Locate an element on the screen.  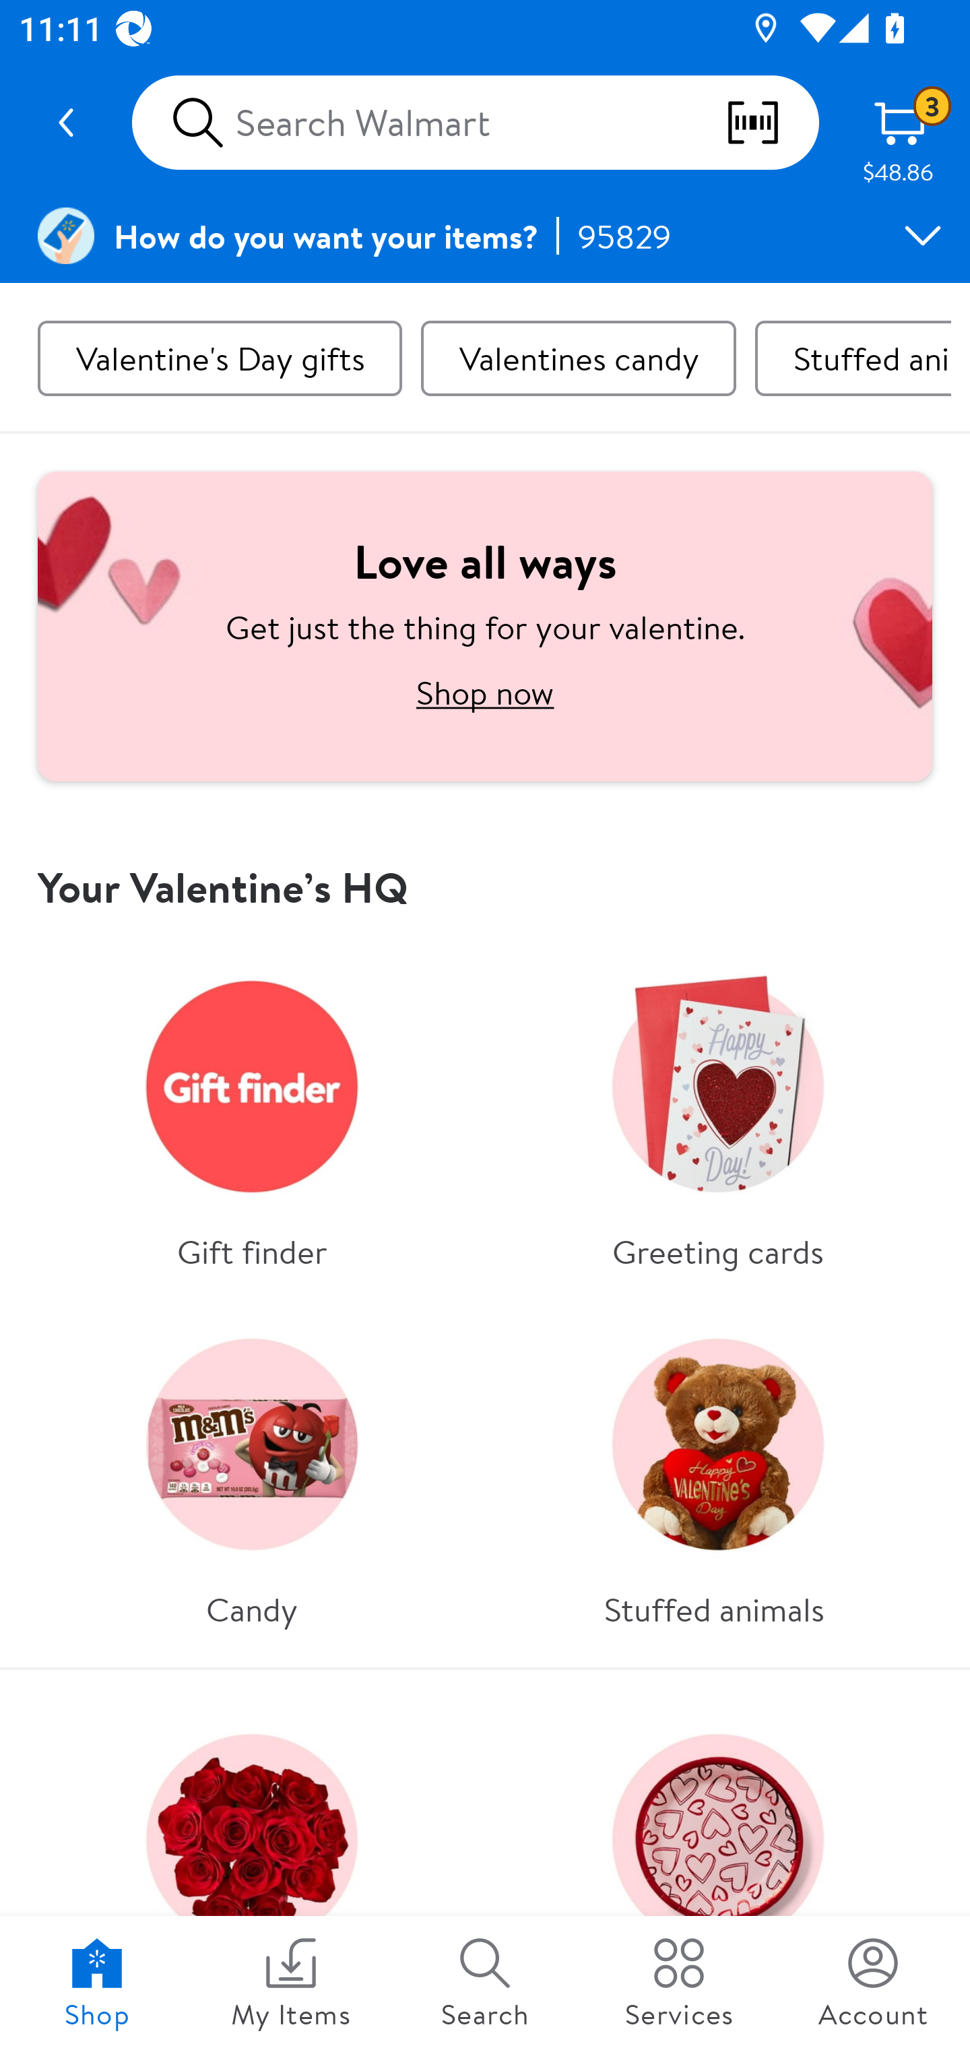
My Items is located at coordinates (291, 1982).